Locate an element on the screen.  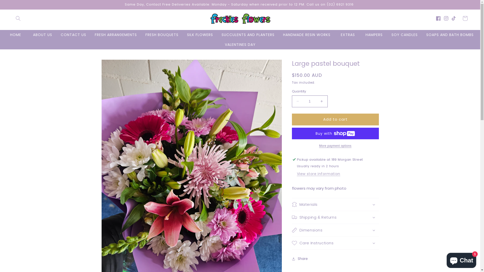
View store information is located at coordinates (319, 174).